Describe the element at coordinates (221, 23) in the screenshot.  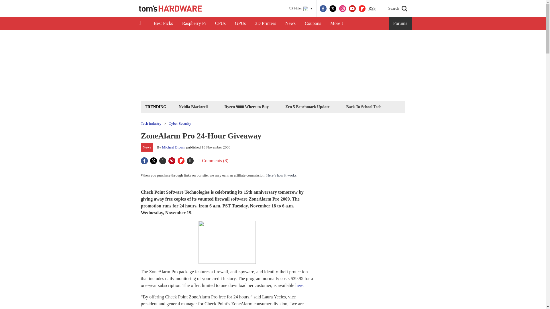
I see `CPUs` at that location.